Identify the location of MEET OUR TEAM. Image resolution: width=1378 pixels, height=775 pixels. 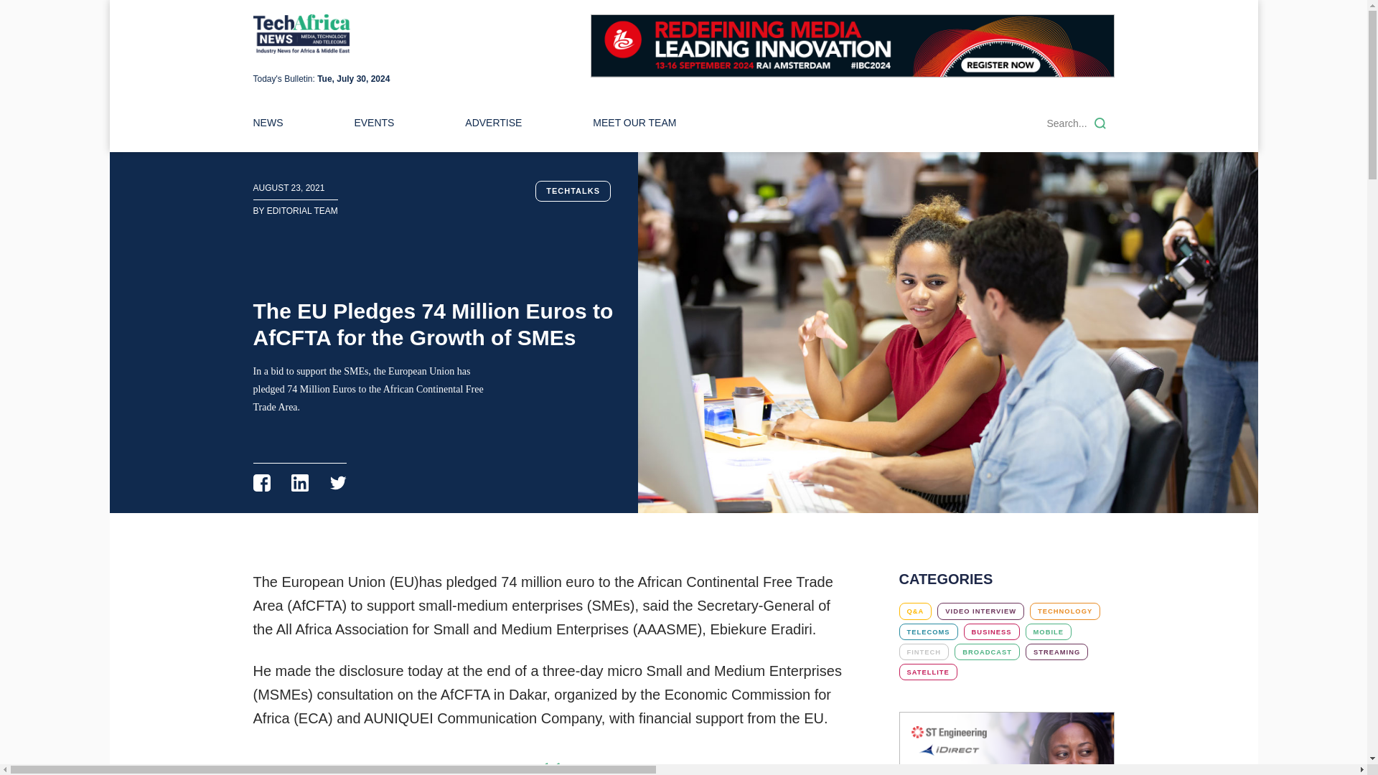
(634, 123).